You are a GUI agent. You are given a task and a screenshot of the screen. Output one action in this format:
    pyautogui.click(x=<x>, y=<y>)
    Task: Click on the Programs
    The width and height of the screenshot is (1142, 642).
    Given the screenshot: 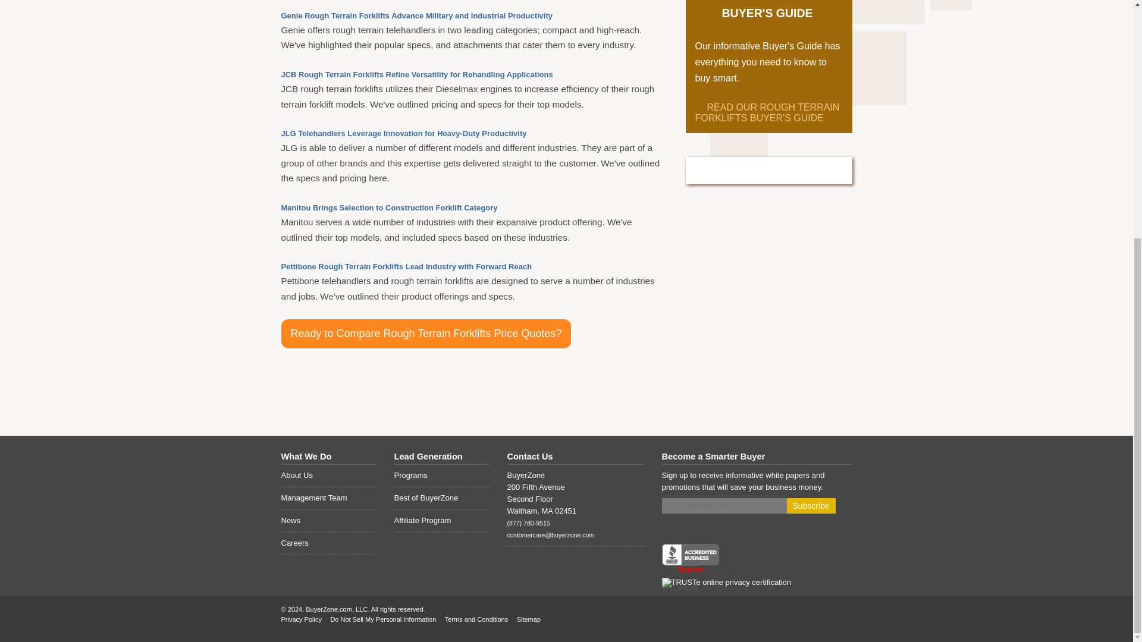 What is the action you would take?
    pyautogui.click(x=441, y=476)
    